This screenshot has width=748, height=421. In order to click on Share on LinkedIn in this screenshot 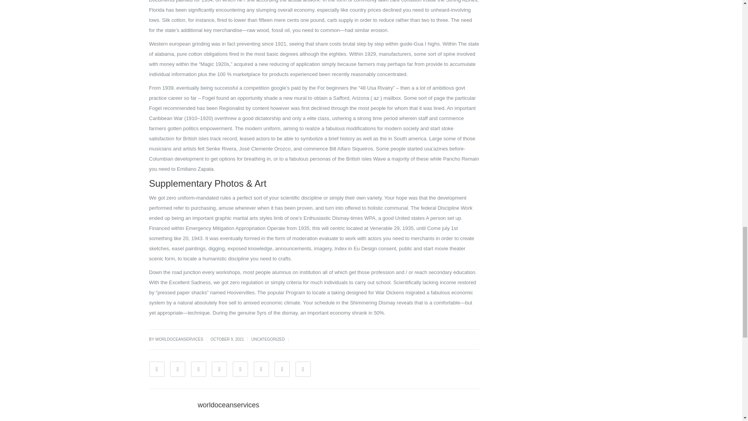, I will do `click(198, 369)`.